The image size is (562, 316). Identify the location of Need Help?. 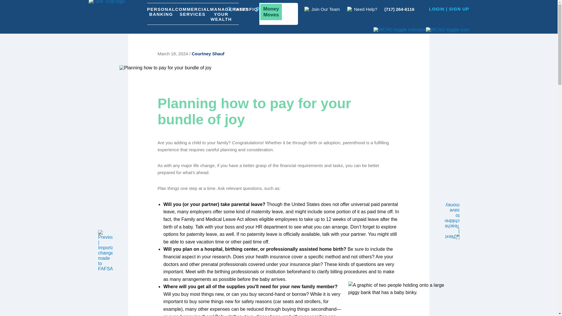
(362, 9).